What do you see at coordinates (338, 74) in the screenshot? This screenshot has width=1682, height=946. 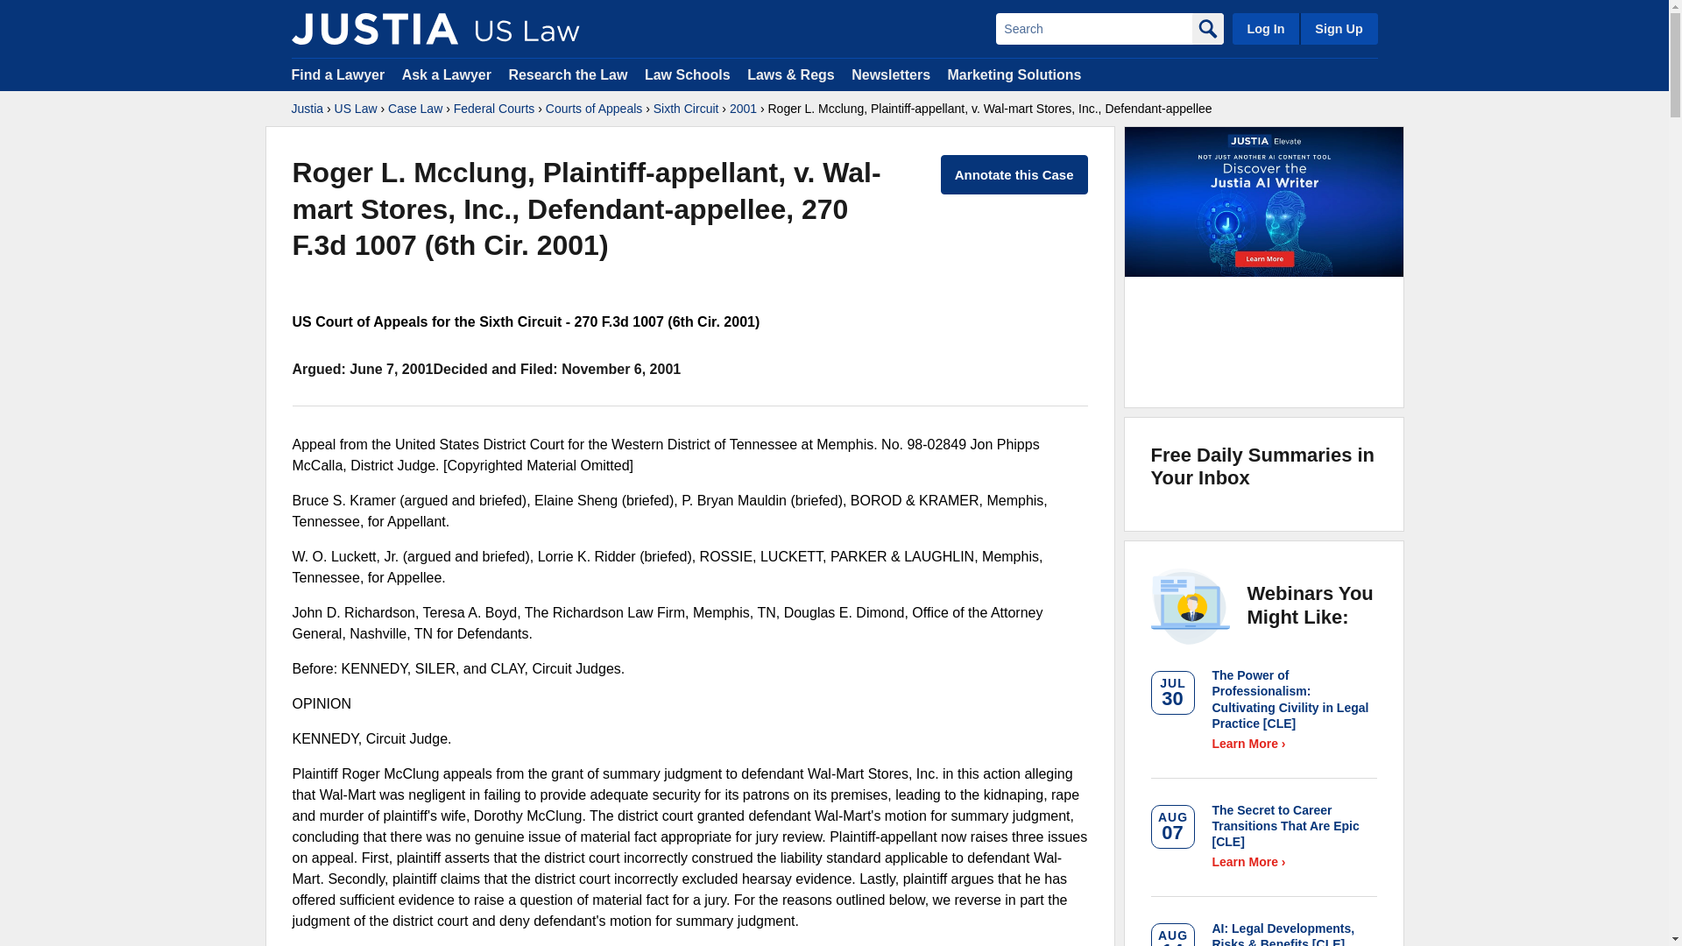 I see `Find a Lawyer` at bounding box center [338, 74].